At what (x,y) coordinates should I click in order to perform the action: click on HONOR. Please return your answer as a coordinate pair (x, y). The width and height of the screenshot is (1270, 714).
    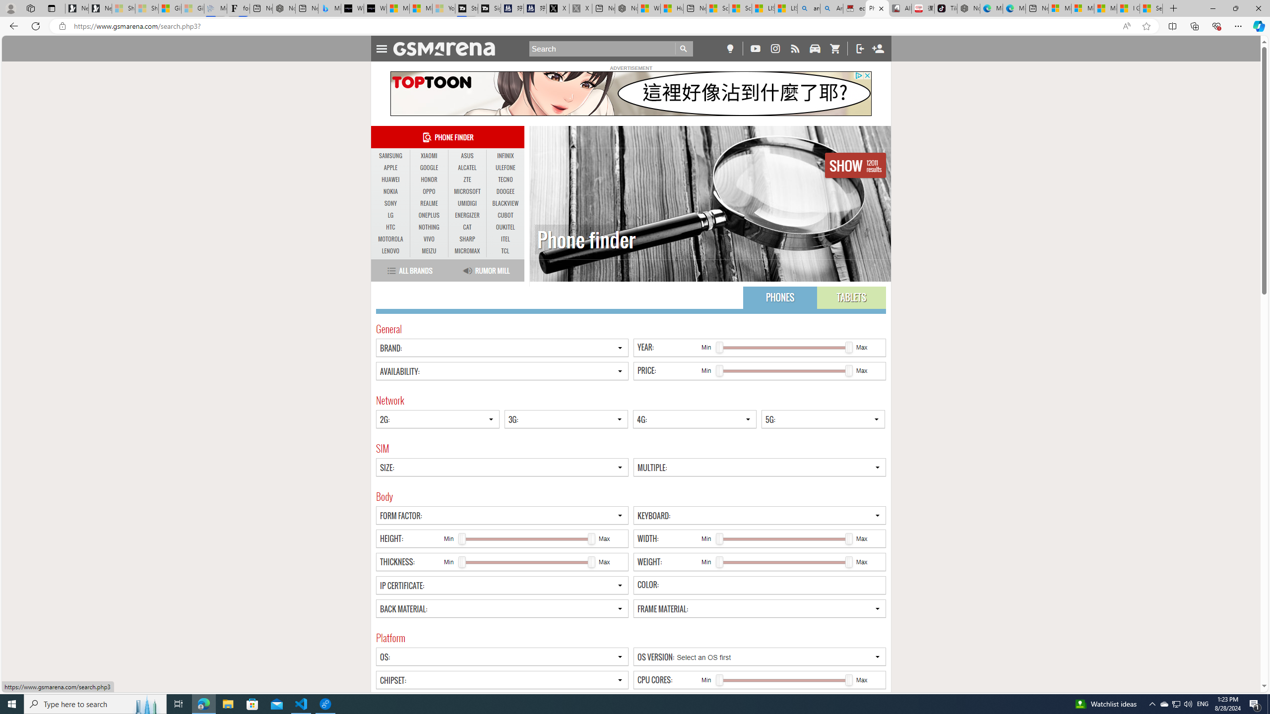
    Looking at the image, I should click on (429, 179).